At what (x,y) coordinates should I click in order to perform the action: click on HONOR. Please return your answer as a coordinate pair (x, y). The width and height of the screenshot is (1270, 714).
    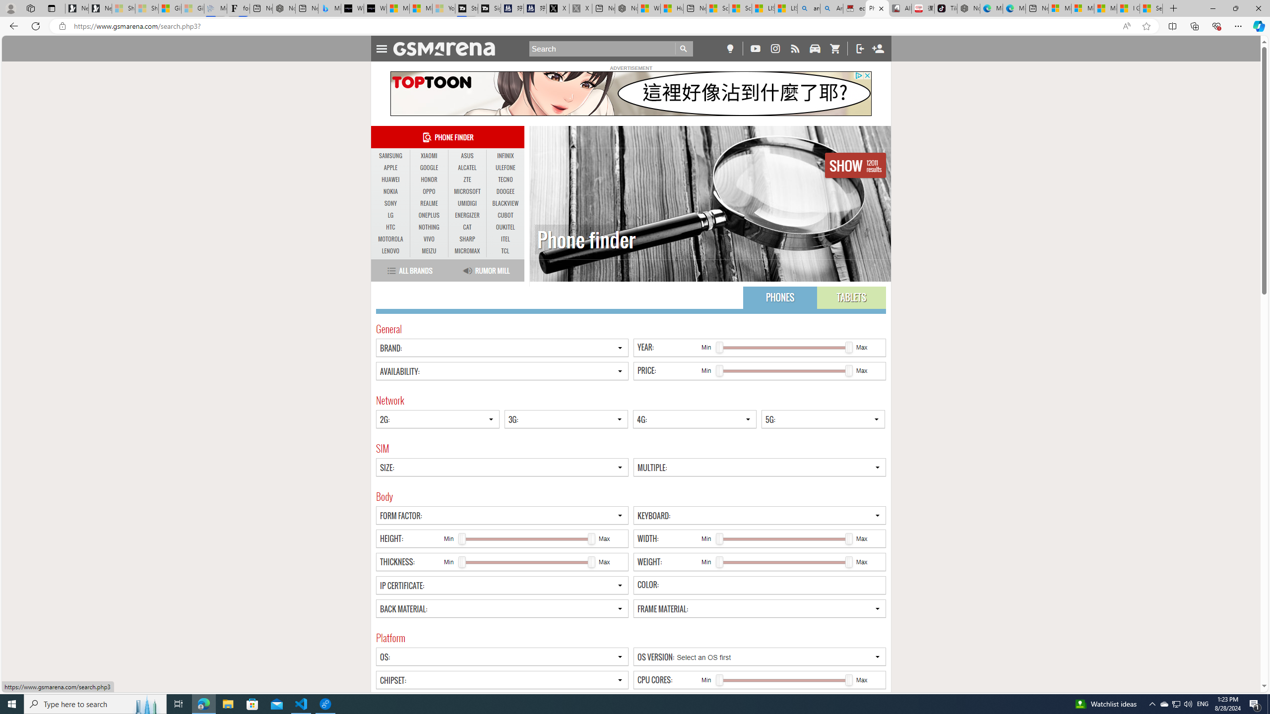
    Looking at the image, I should click on (429, 179).